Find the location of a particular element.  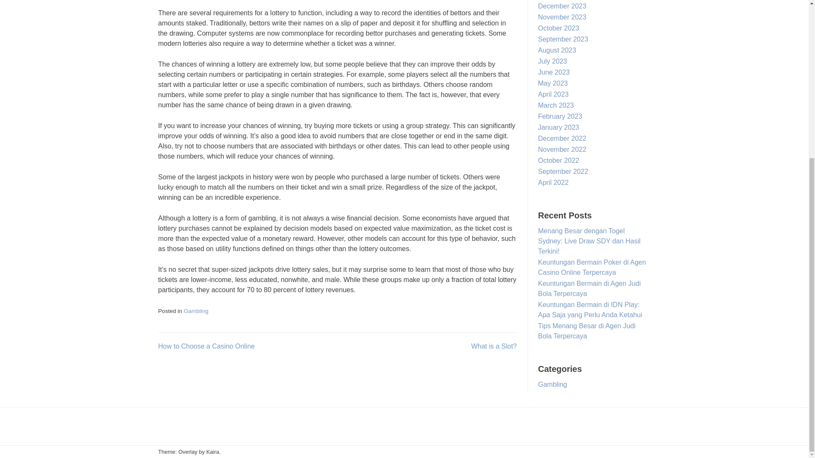

September 2022 is located at coordinates (563, 171).